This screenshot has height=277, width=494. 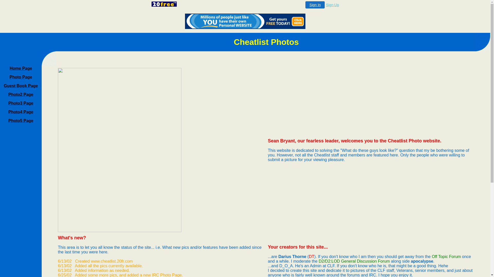 What do you see at coordinates (315, 5) in the screenshot?
I see `Sign In` at bounding box center [315, 5].